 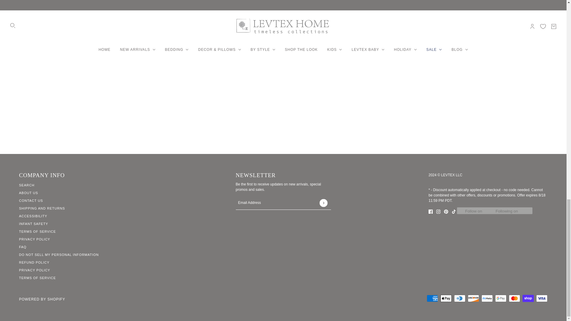 I want to click on Infant Safety, so click(x=33, y=224).